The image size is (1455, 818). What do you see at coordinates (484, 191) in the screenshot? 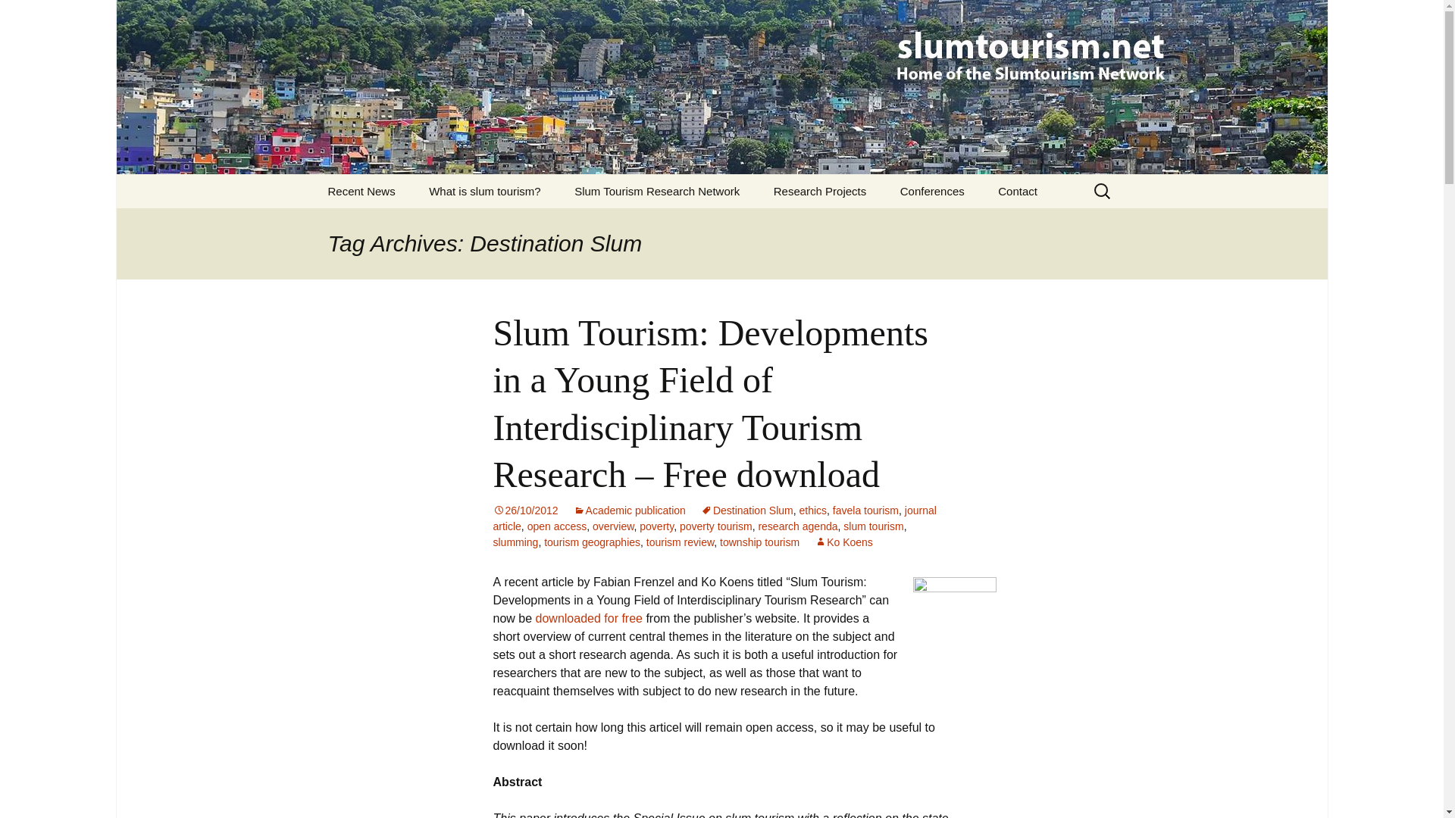
I see `Research Projects` at bounding box center [484, 191].